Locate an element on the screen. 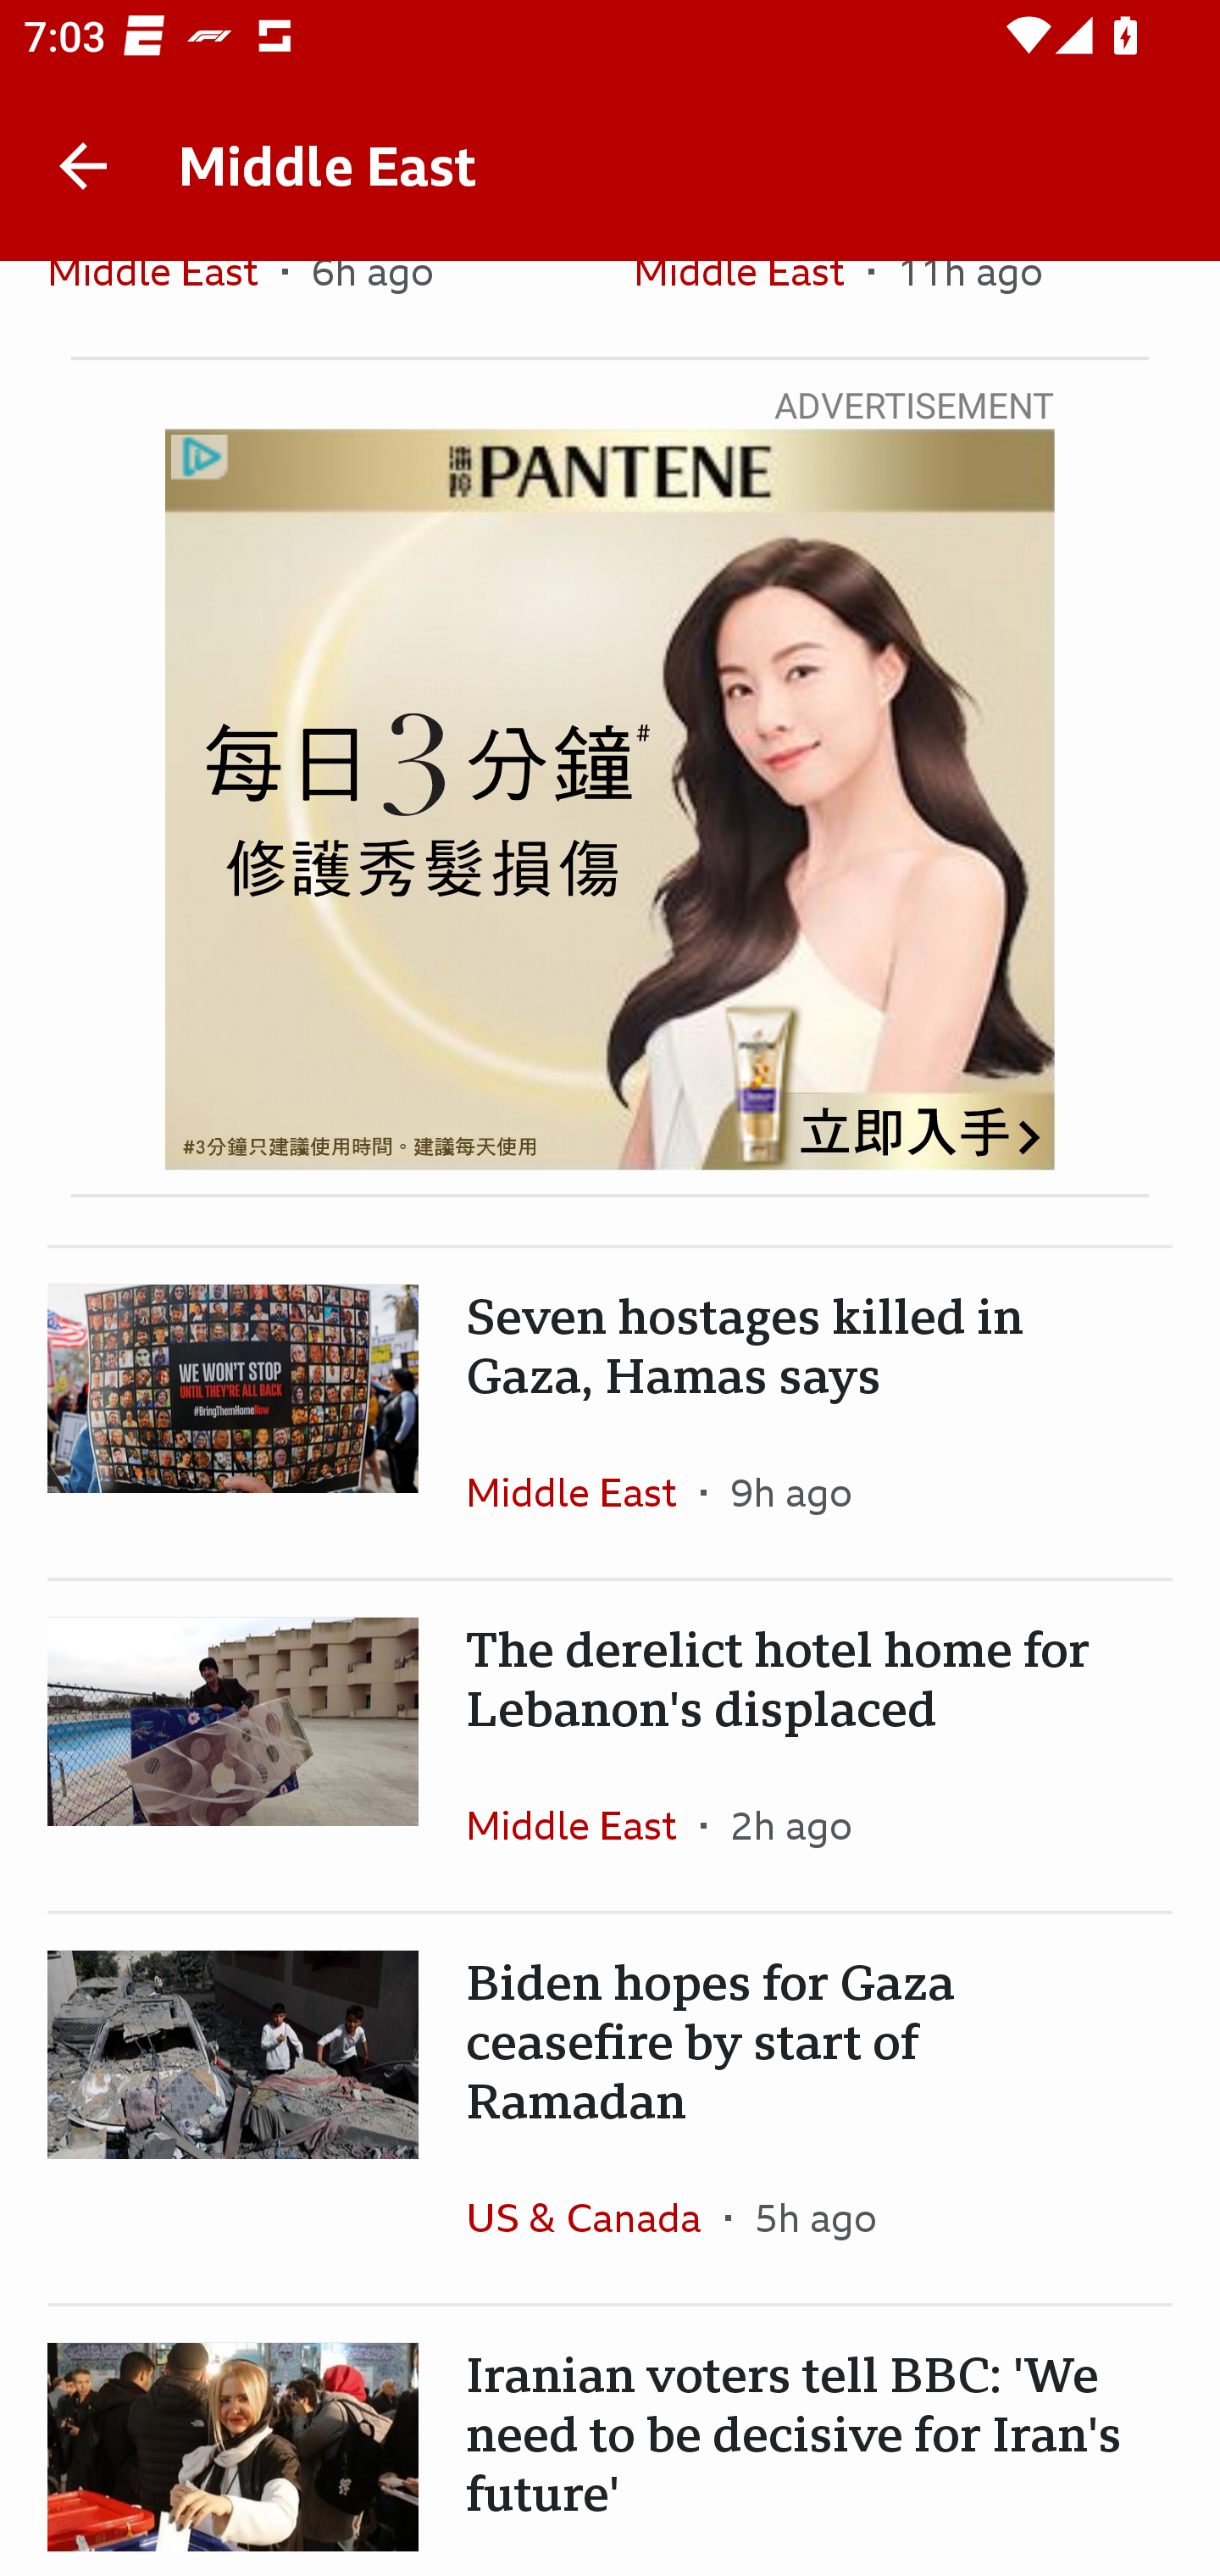  US & Canada In the section US & Canada is located at coordinates (595, 2218).